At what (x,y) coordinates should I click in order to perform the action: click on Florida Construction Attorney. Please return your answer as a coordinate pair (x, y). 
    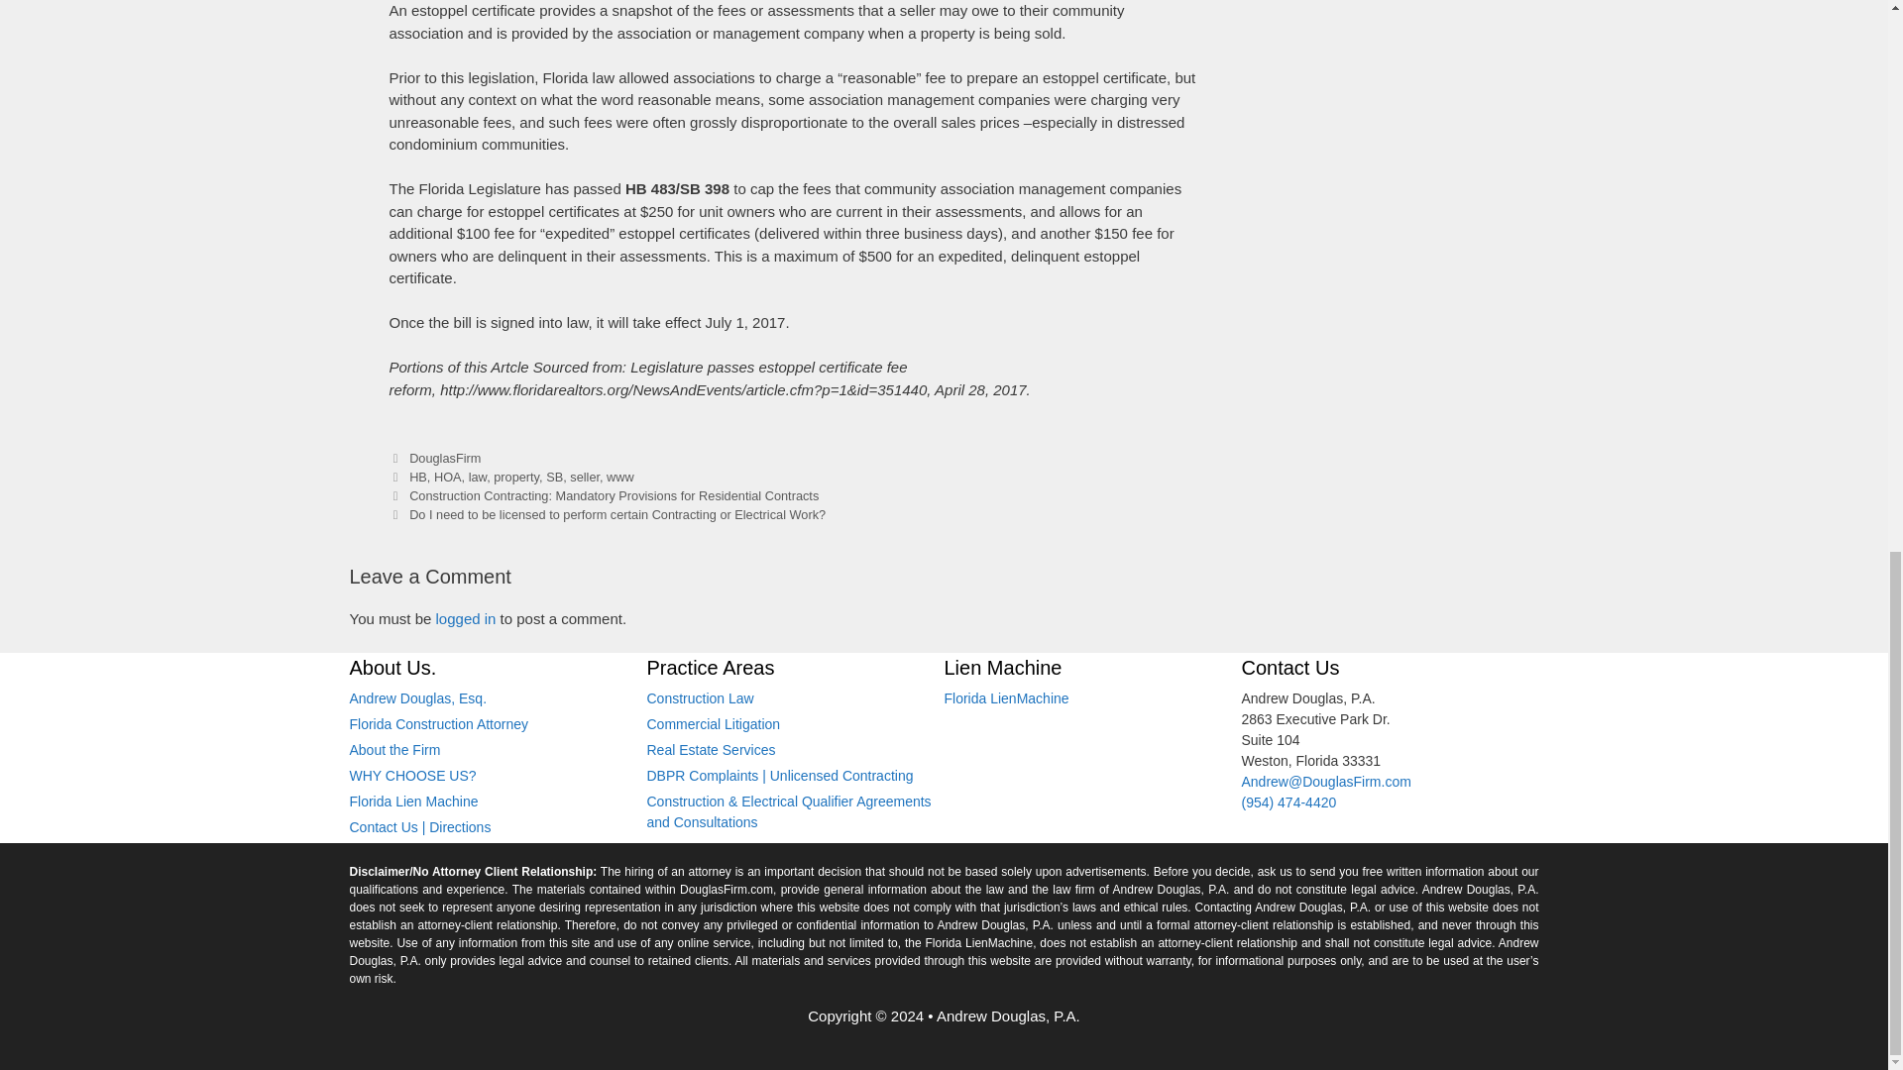
    Looking at the image, I should click on (700, 697).